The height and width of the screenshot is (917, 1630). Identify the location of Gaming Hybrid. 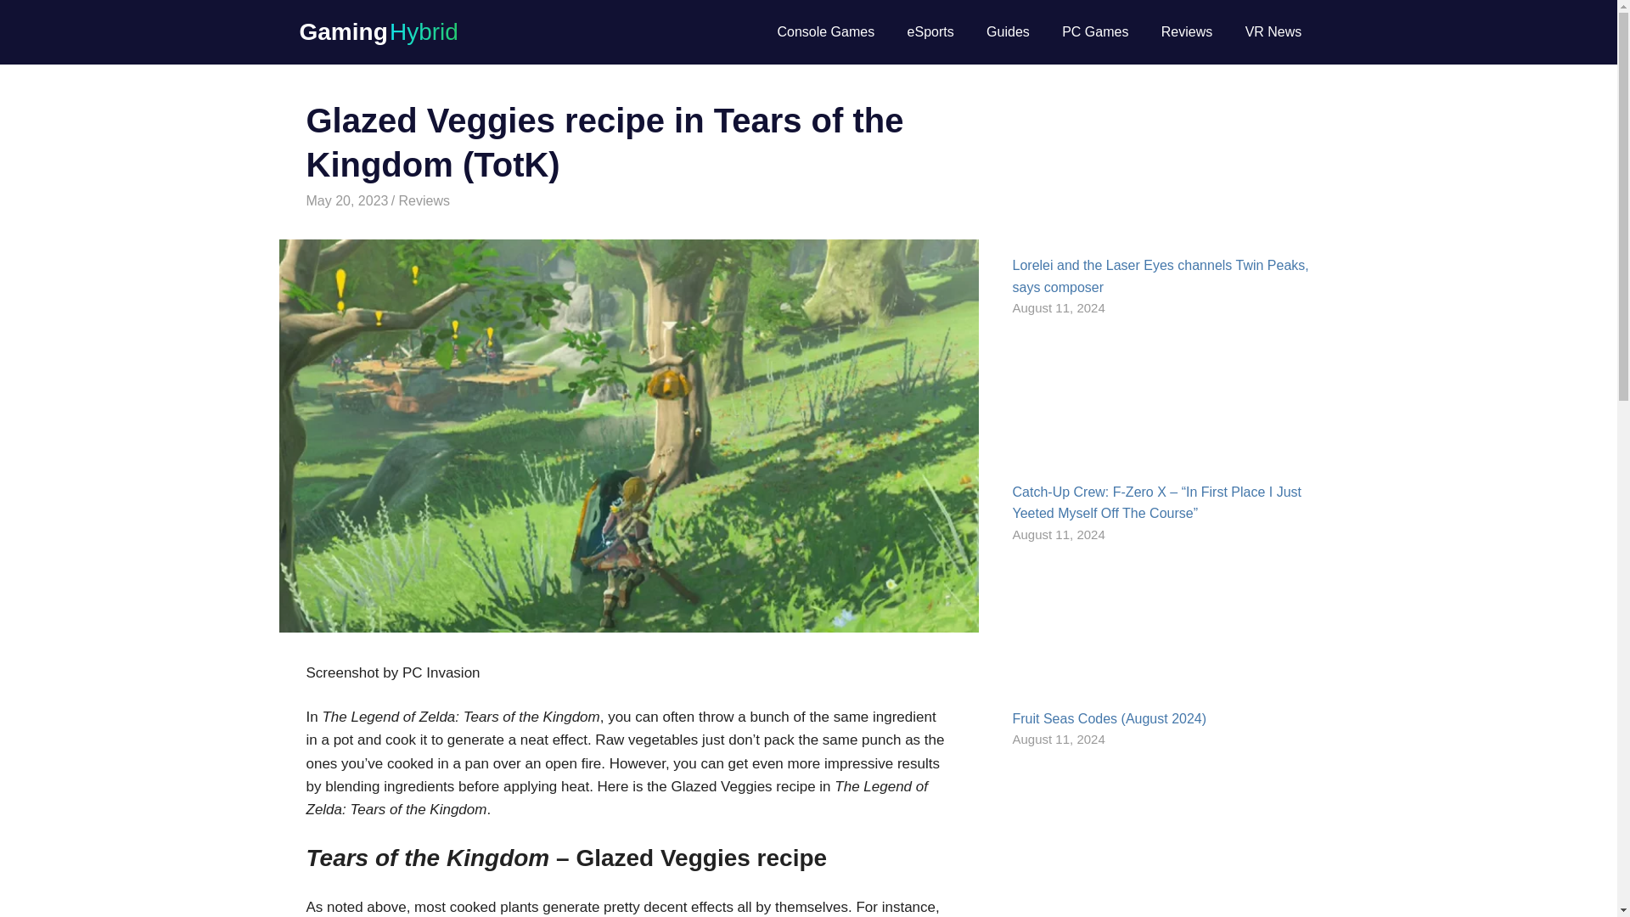
(378, 31).